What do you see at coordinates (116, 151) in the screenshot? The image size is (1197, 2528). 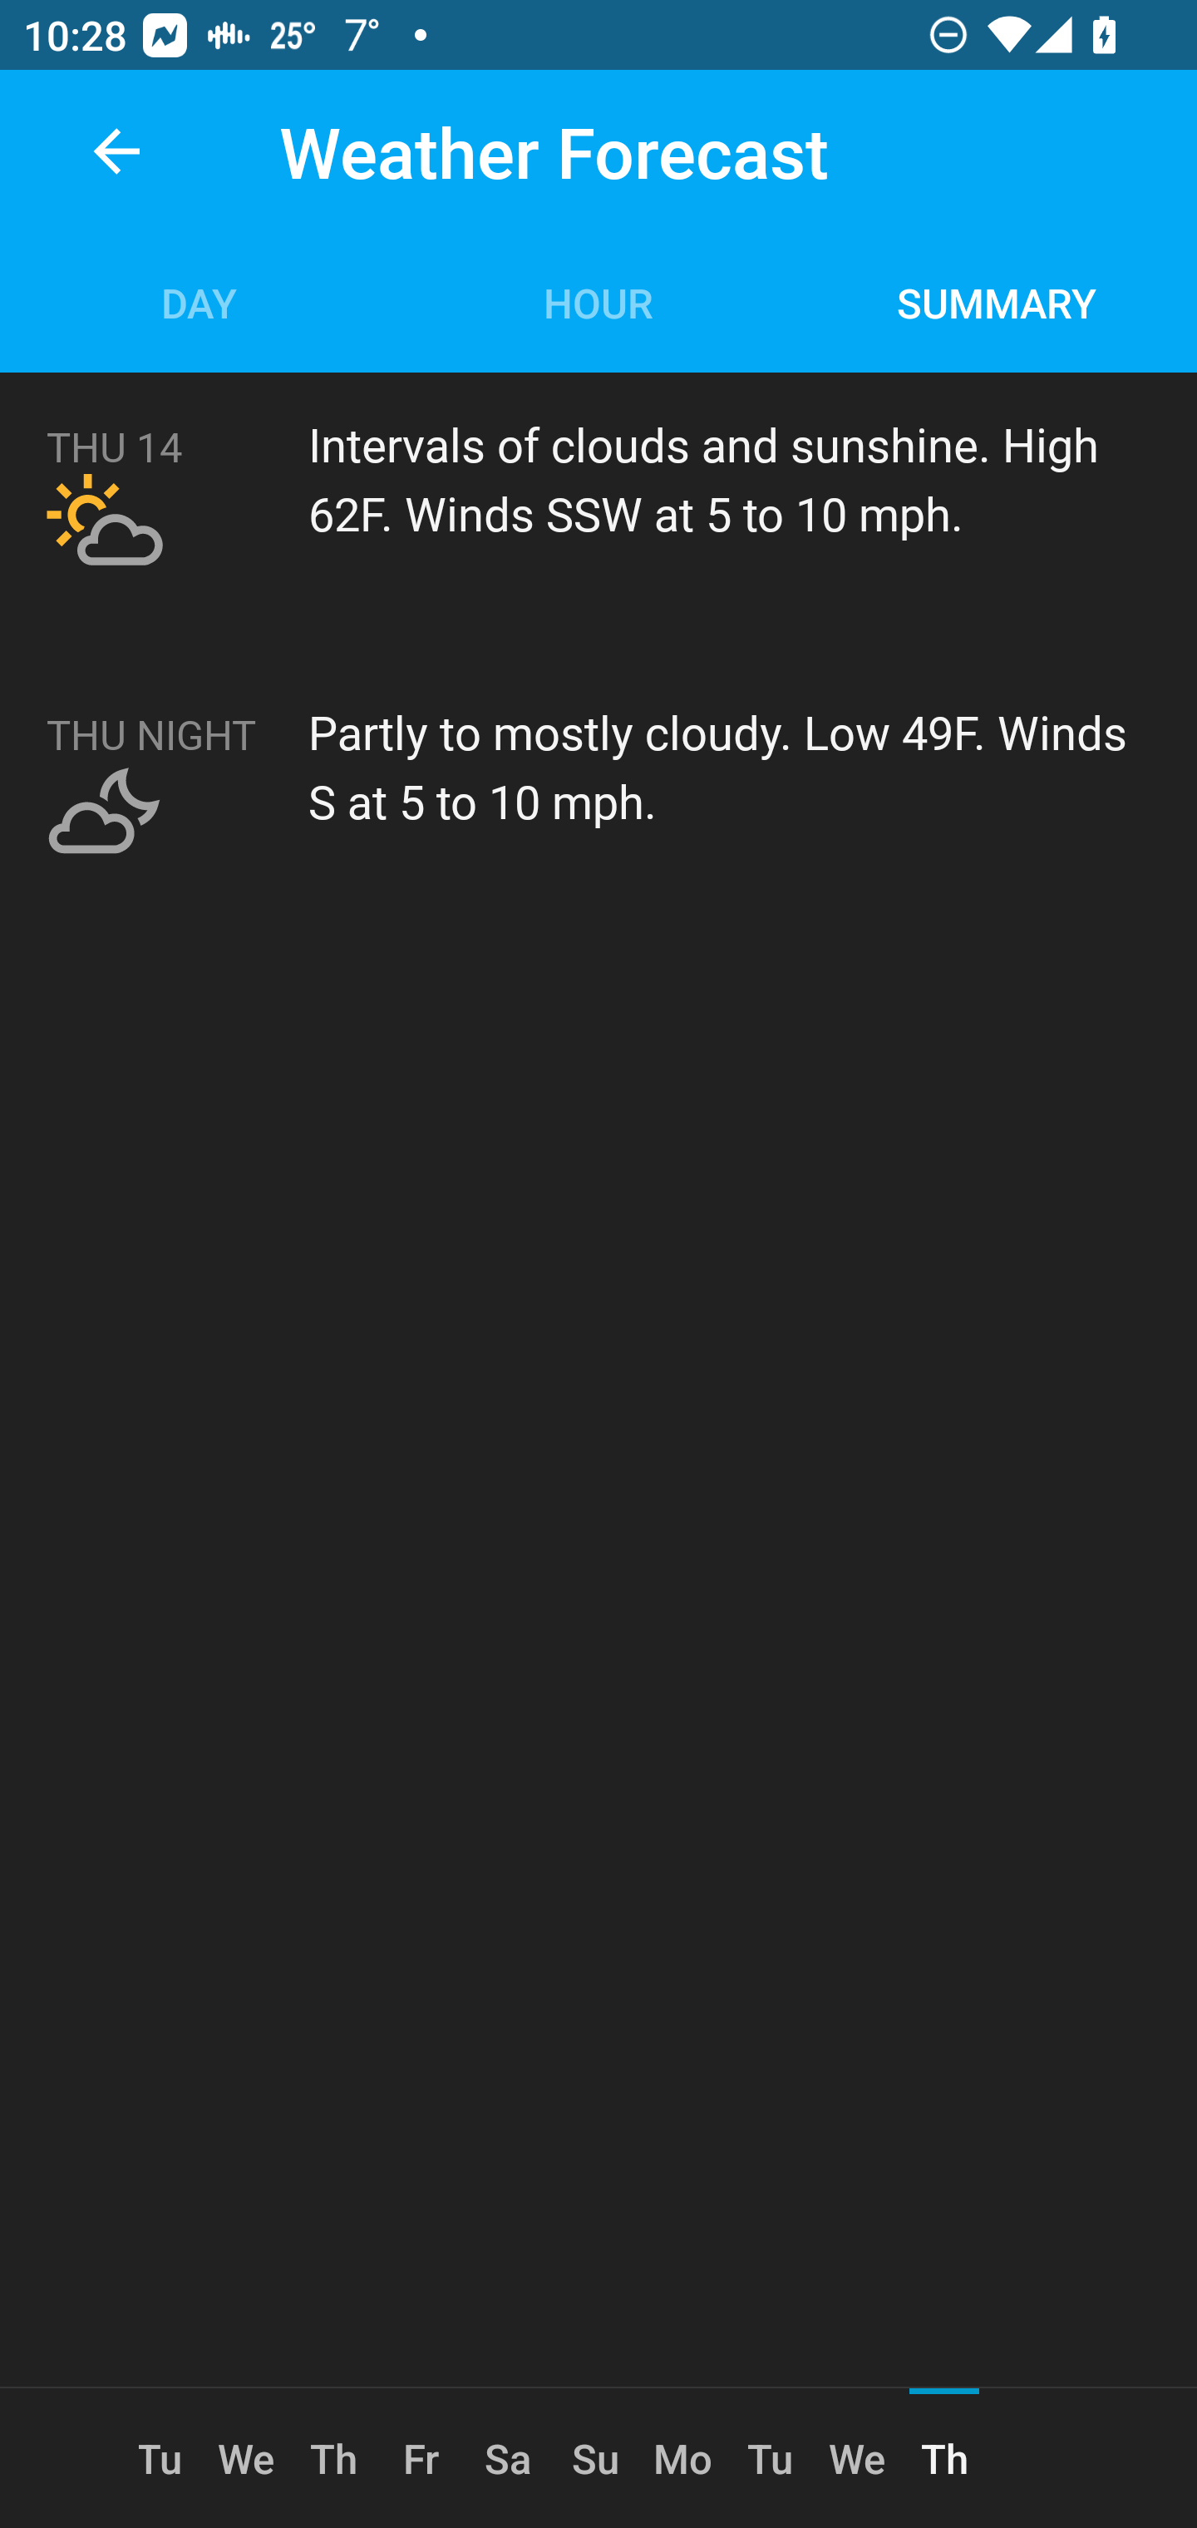 I see `back` at bounding box center [116, 151].